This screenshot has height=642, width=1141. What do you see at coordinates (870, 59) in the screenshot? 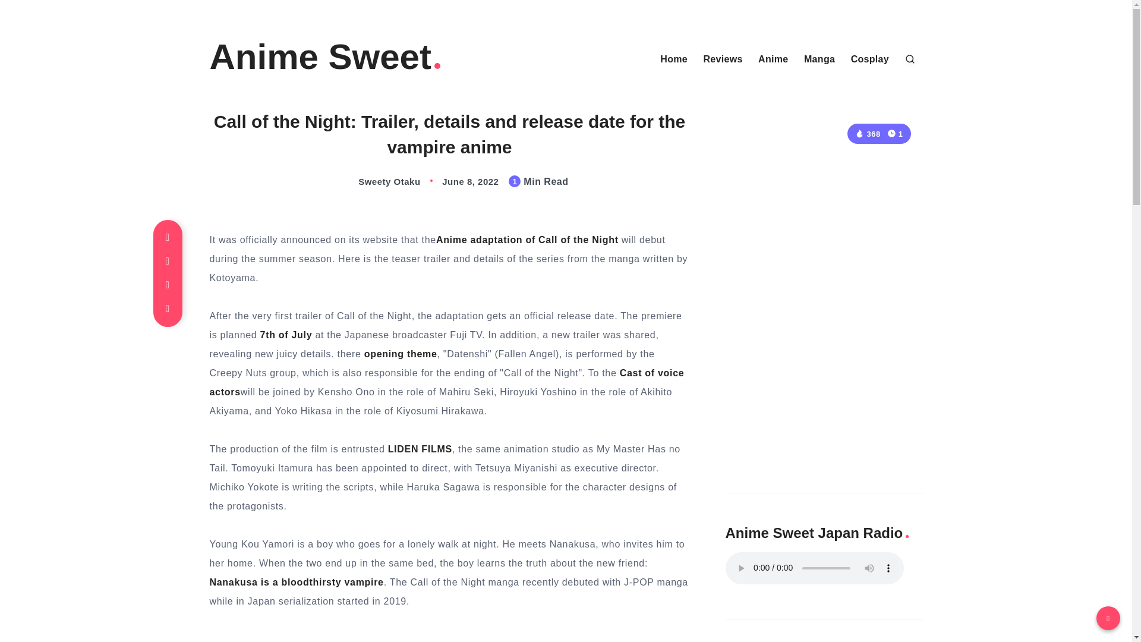
I see `Cosplay` at bounding box center [870, 59].